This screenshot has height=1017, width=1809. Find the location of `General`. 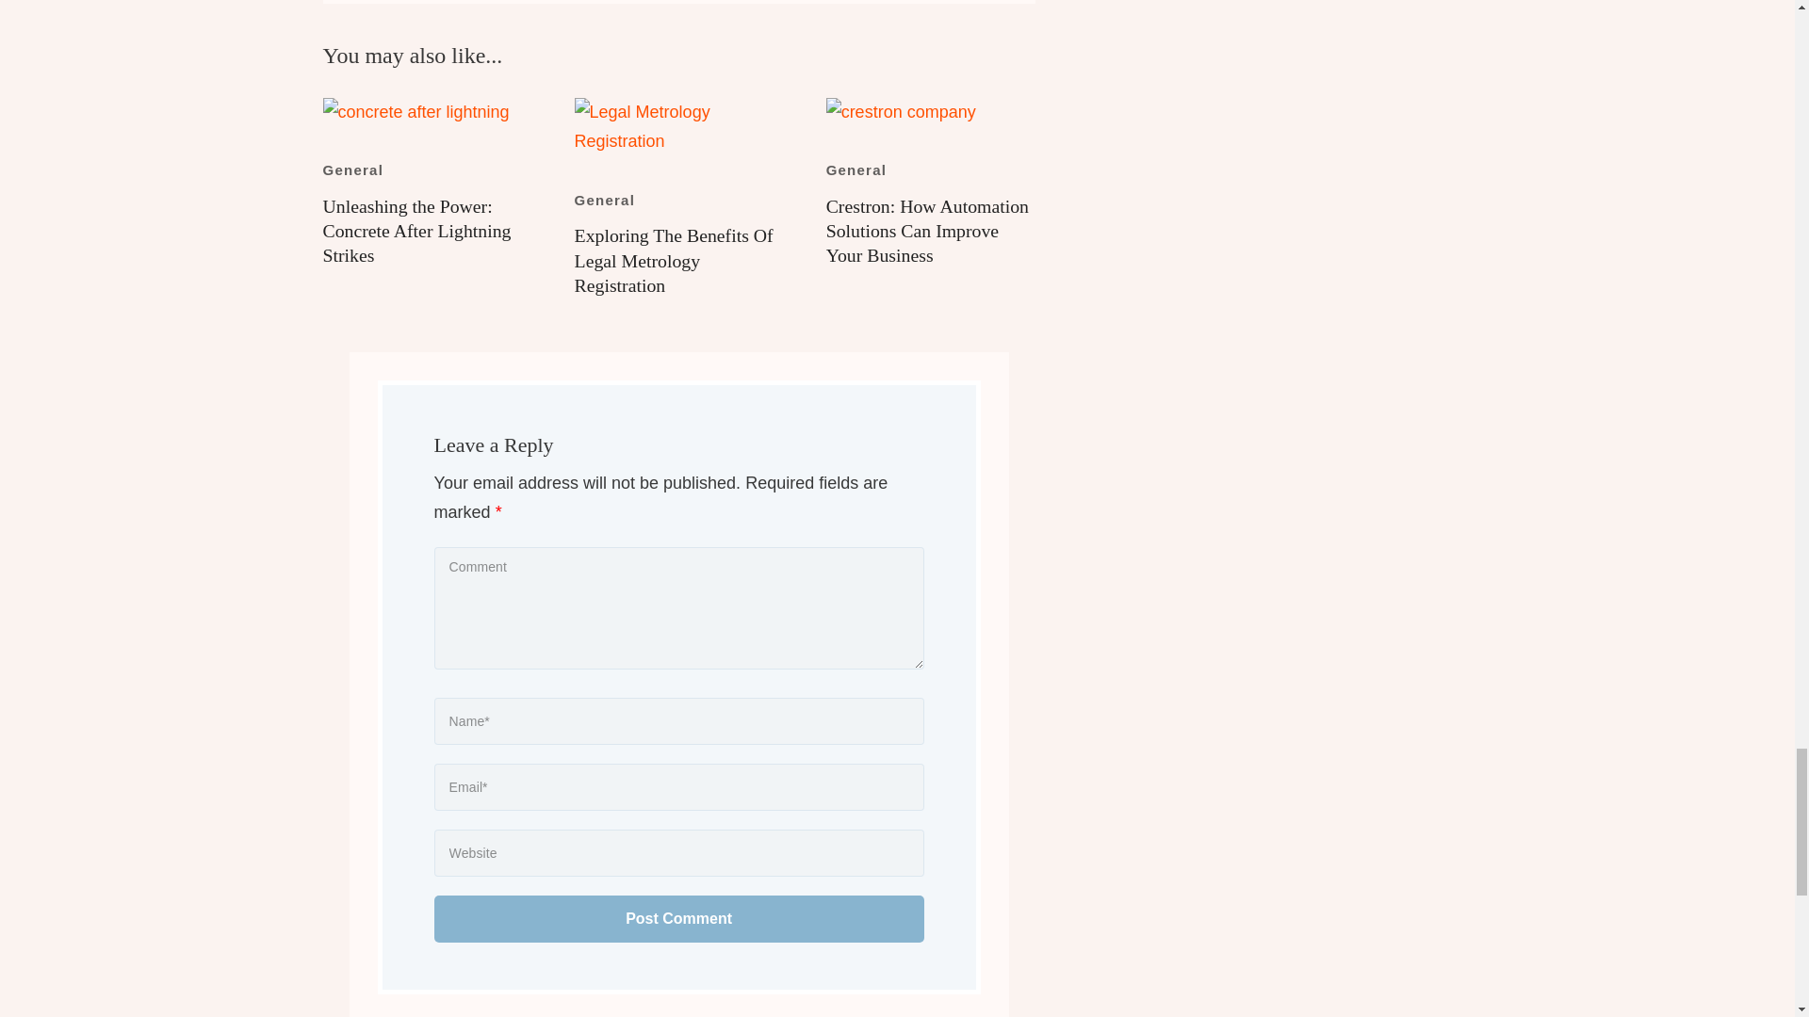

General is located at coordinates (352, 169).